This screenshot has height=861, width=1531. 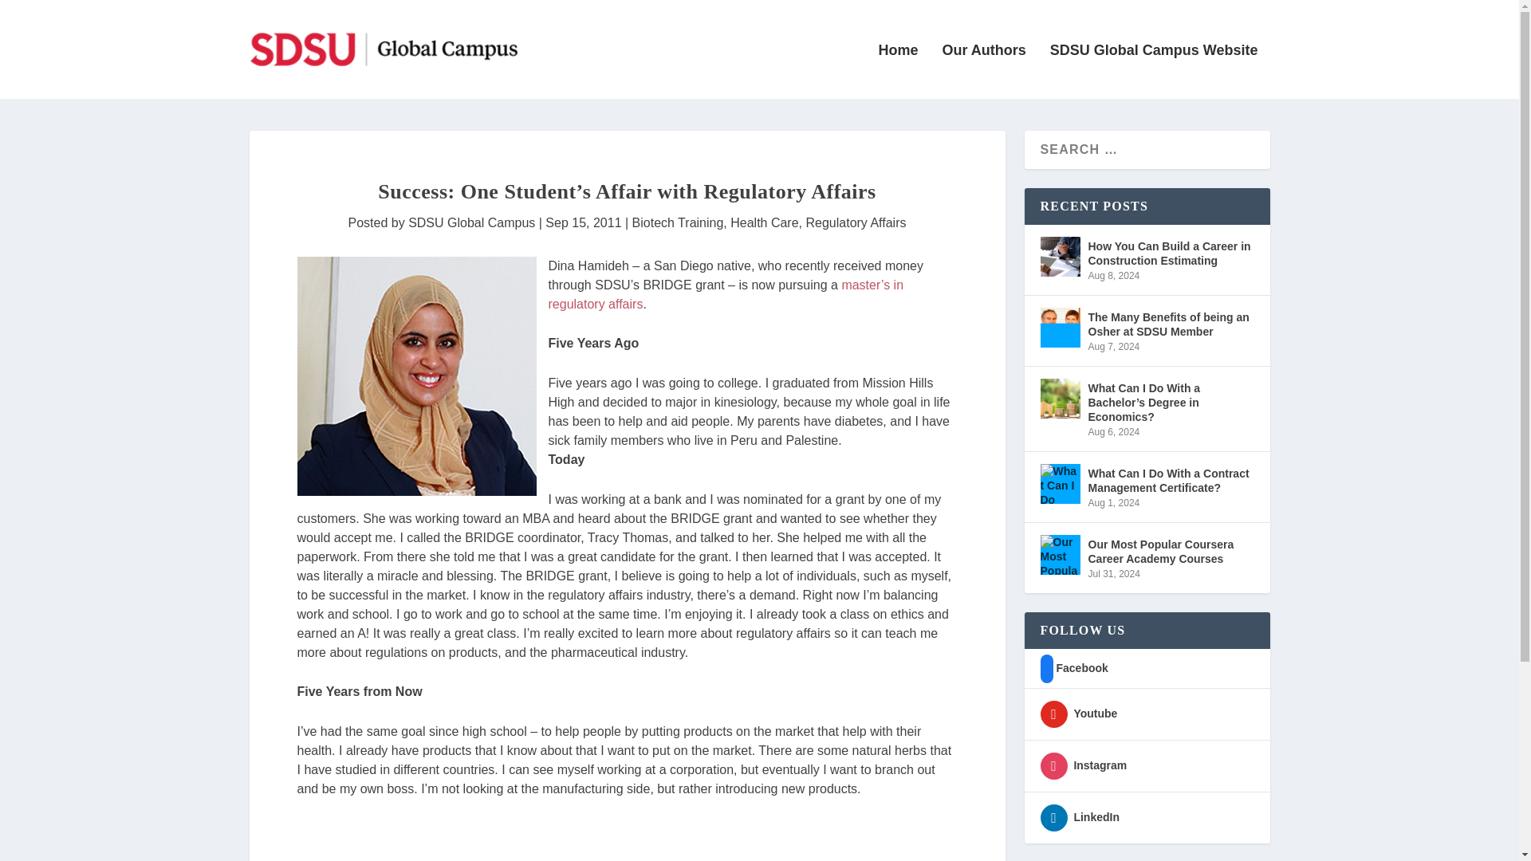 I want to click on Our Authors, so click(x=983, y=72).